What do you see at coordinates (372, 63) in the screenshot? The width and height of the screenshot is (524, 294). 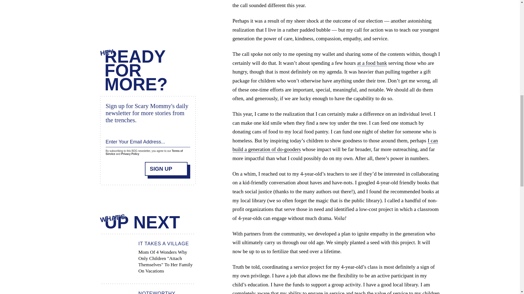 I see `at a food bank` at bounding box center [372, 63].